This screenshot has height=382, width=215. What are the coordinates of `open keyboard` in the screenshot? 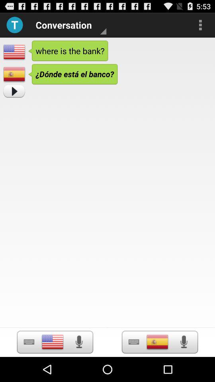 It's located at (134, 342).